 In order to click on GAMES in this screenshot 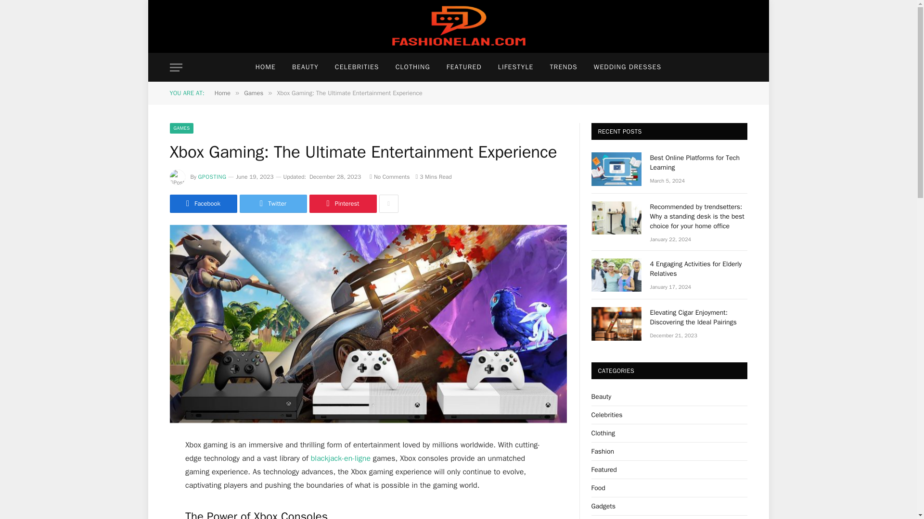, I will do `click(181, 128)`.